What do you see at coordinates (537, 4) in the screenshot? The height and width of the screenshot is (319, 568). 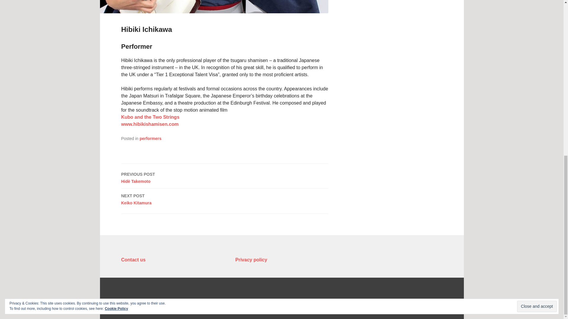 I see `Kubo and the Two Strings` at bounding box center [537, 4].